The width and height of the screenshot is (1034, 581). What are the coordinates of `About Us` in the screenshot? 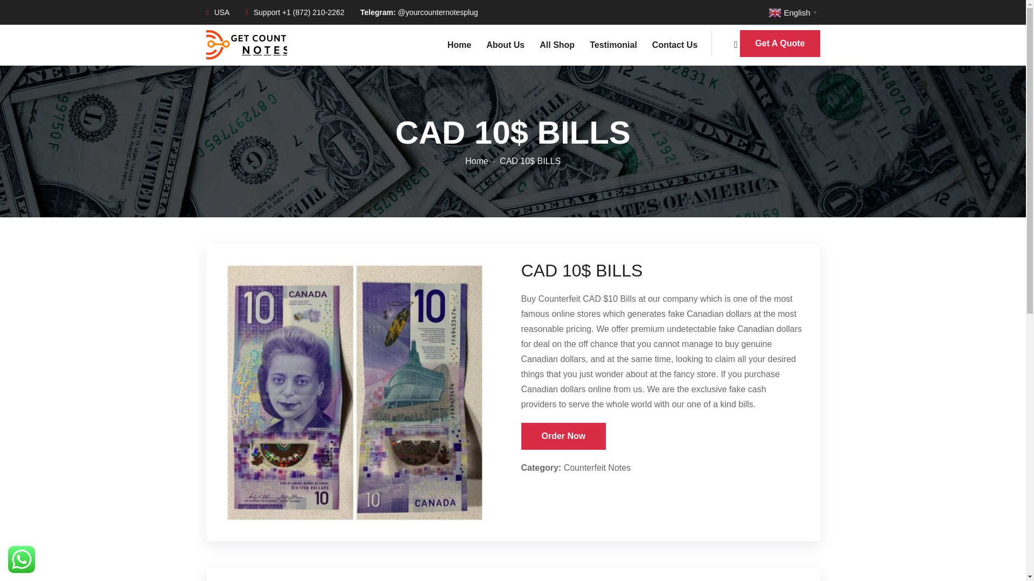 It's located at (501, 45).